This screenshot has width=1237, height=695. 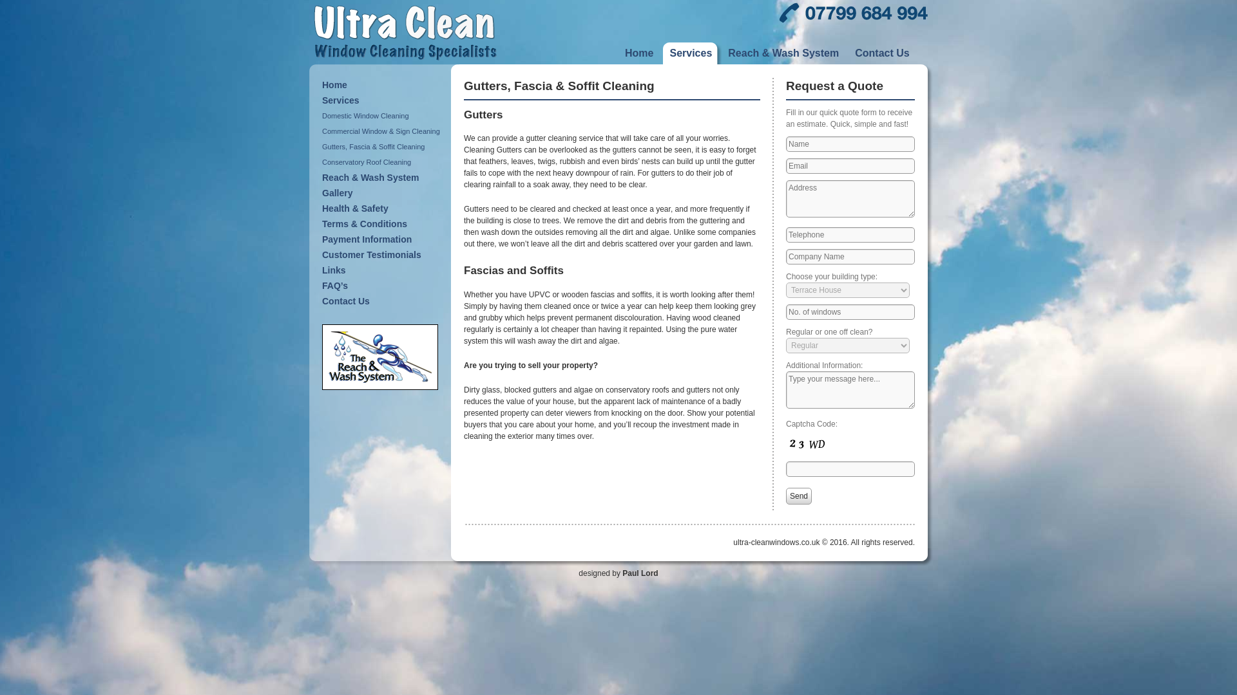 What do you see at coordinates (383, 301) in the screenshot?
I see `Contact Us` at bounding box center [383, 301].